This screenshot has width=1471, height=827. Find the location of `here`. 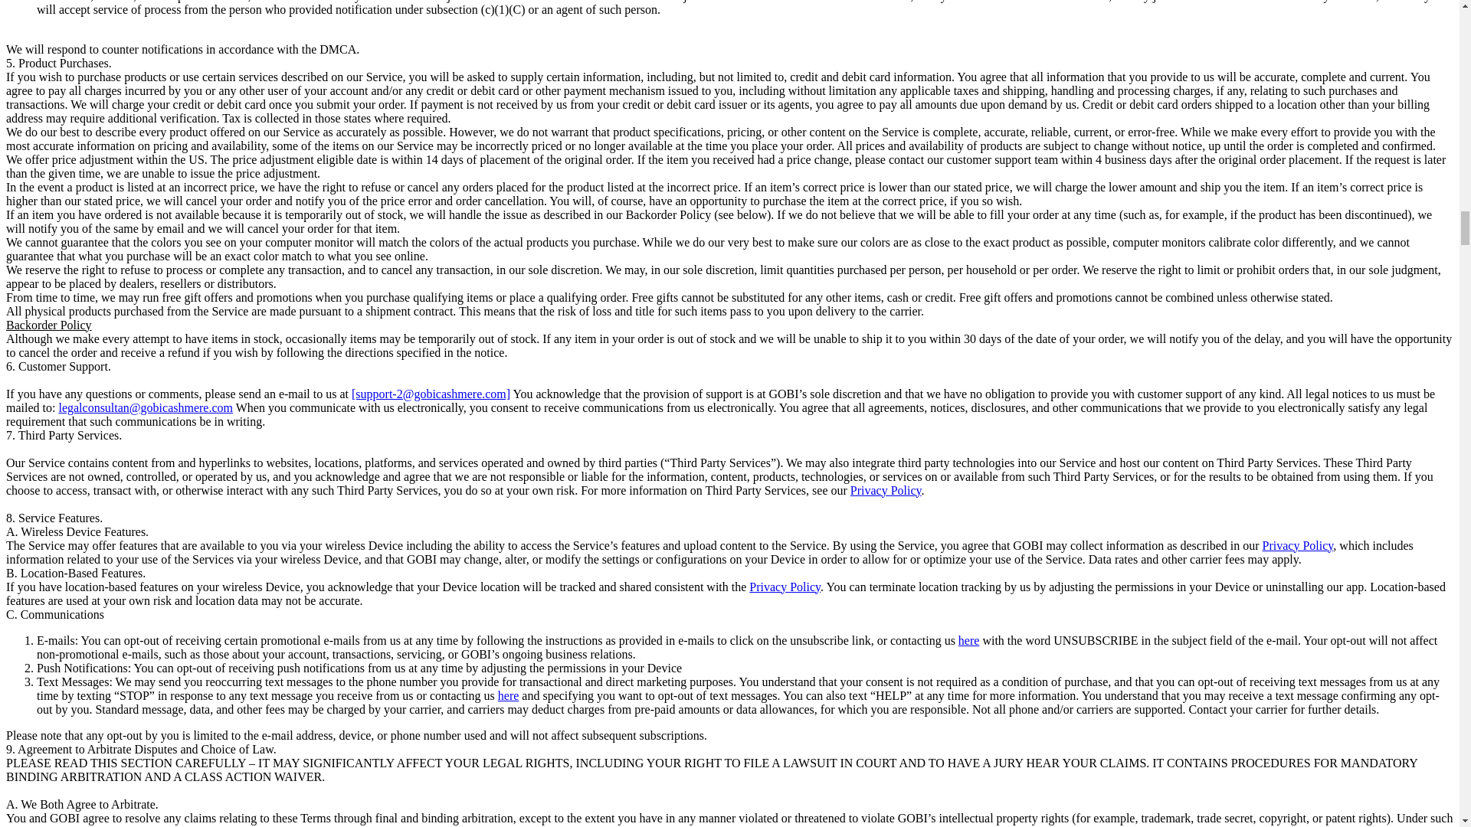

here is located at coordinates (509, 695).